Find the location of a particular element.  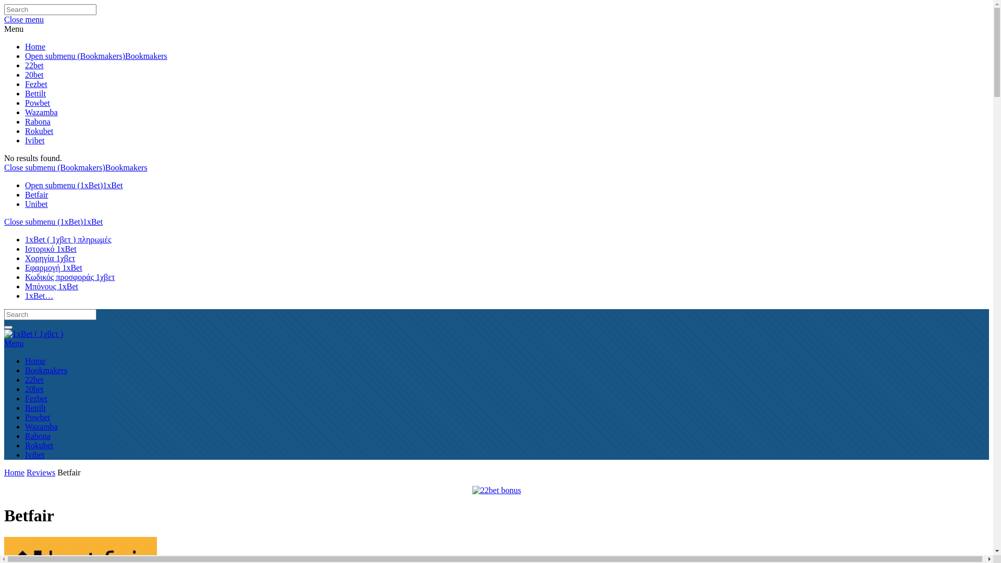

Fezbet is located at coordinates (36, 398).